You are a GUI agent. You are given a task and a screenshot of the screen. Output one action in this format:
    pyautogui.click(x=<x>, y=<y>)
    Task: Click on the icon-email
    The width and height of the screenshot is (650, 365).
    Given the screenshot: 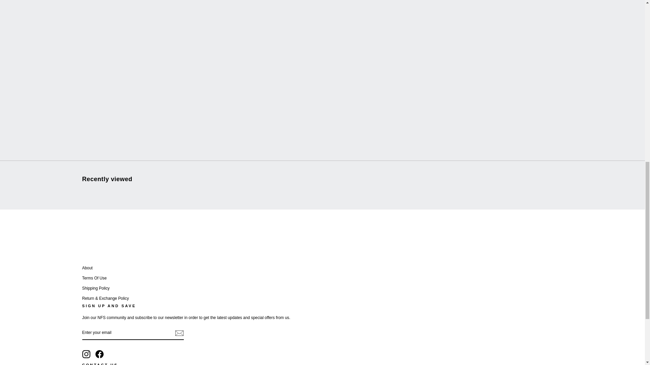 What is the action you would take?
    pyautogui.click(x=179, y=333)
    